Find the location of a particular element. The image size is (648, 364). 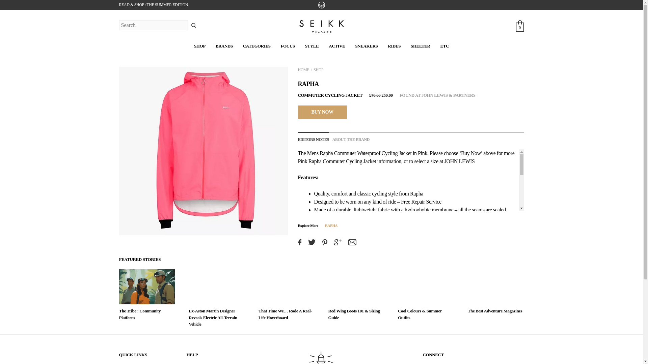

STYLE is located at coordinates (312, 46).